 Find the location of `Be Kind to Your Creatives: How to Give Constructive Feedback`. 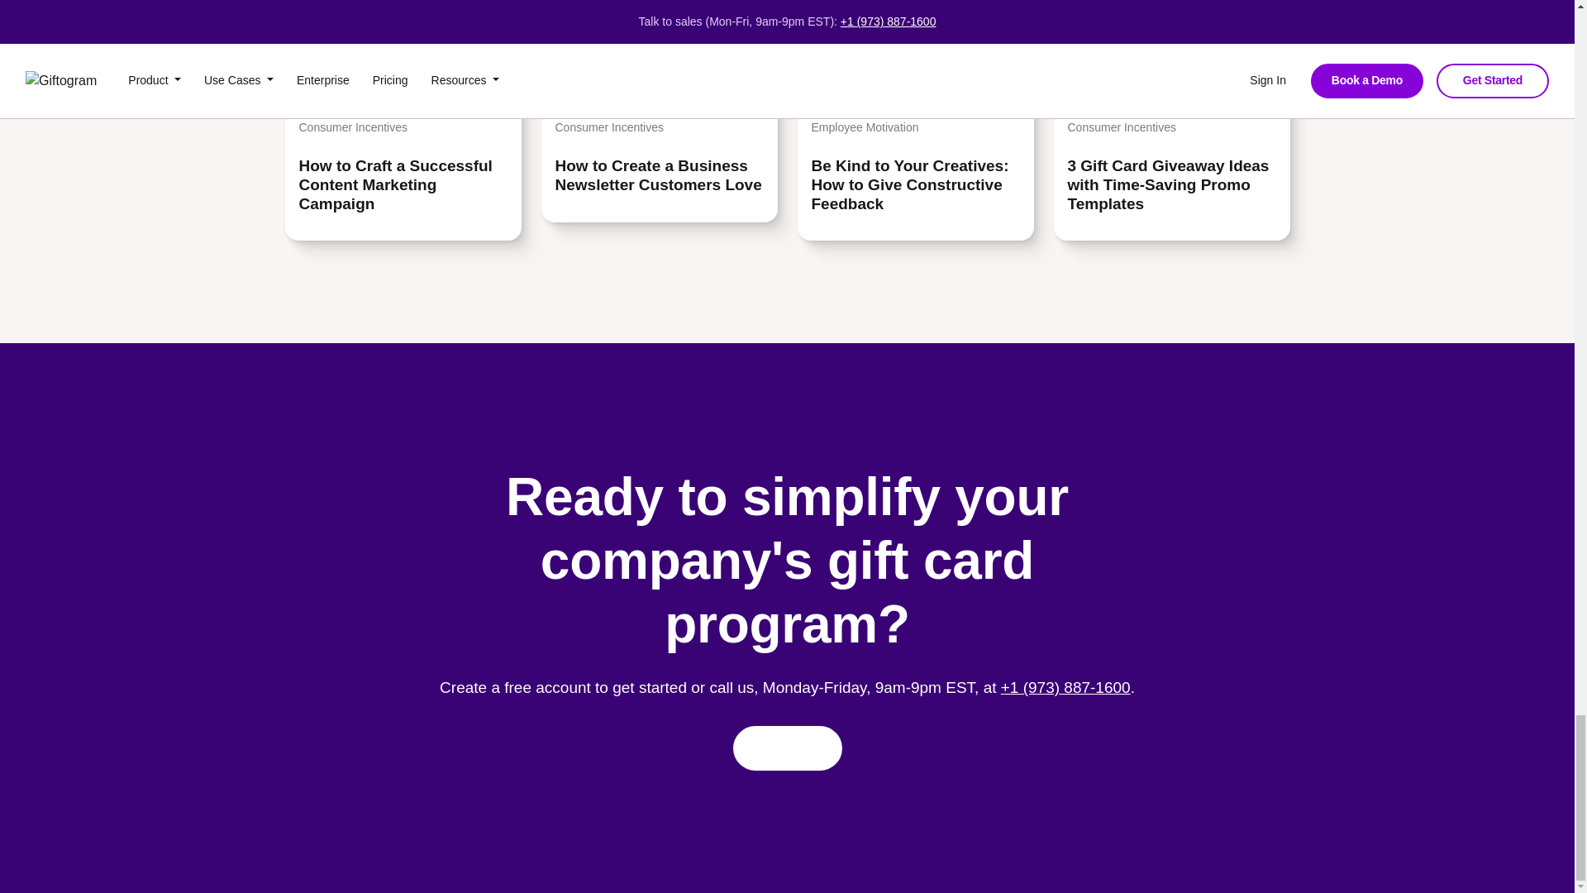

Be Kind to Your Creatives: How to Give Constructive Feedback is located at coordinates (916, 185).